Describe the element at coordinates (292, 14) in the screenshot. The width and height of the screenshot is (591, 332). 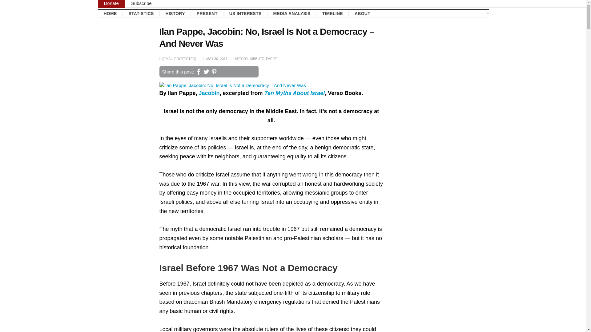
I see `MEDIA ANALYSIS` at that location.